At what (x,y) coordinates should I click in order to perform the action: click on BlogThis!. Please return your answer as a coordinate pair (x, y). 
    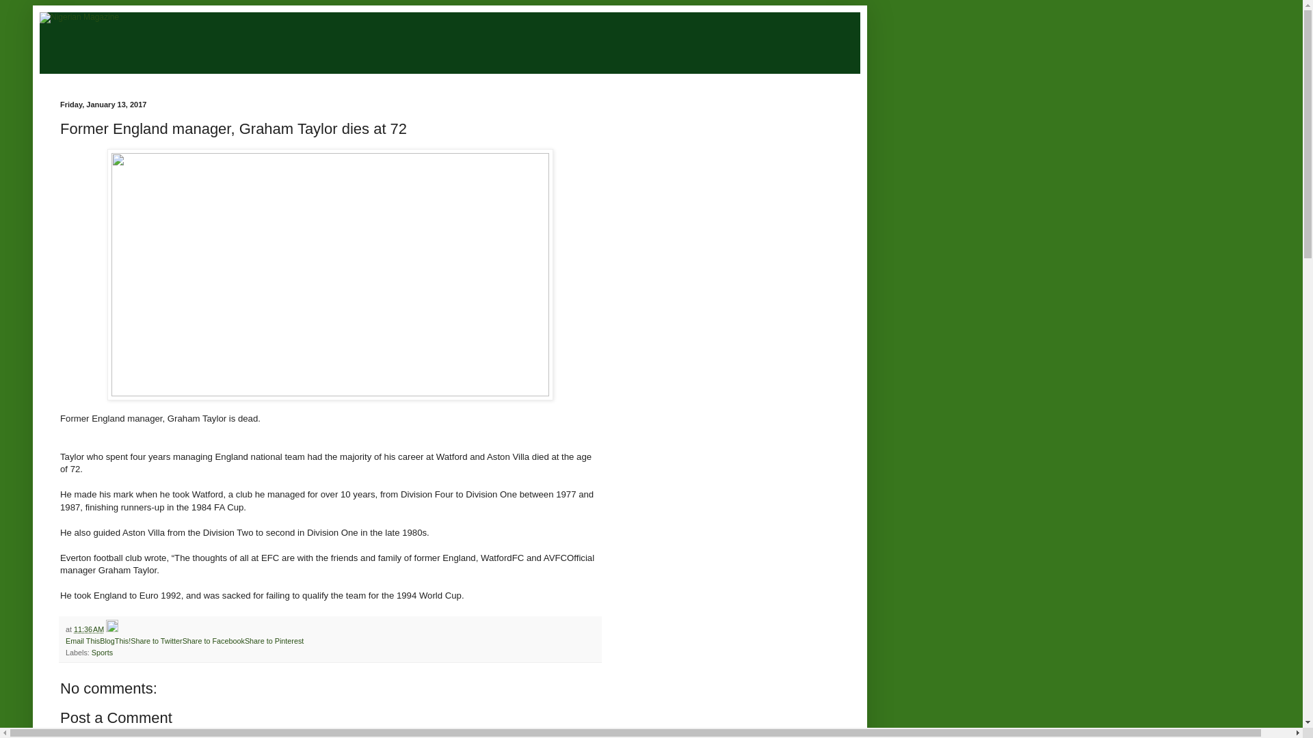
    Looking at the image, I should click on (115, 641).